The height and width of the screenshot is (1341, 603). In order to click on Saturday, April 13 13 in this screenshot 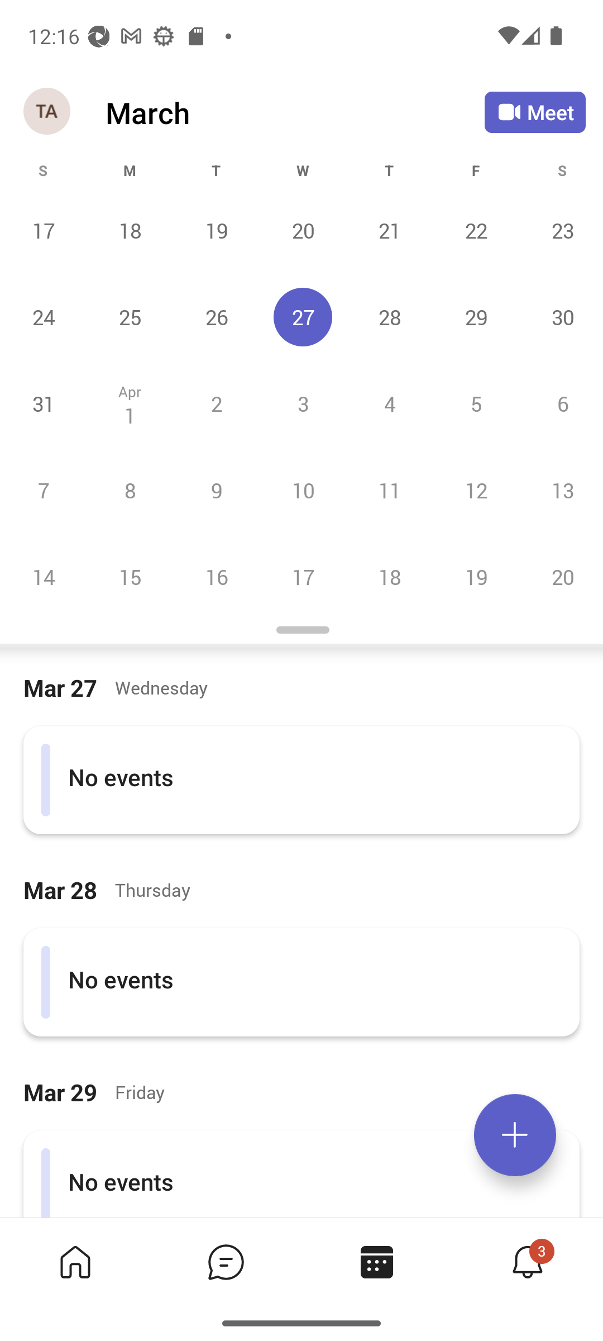, I will do `click(561, 490)`.